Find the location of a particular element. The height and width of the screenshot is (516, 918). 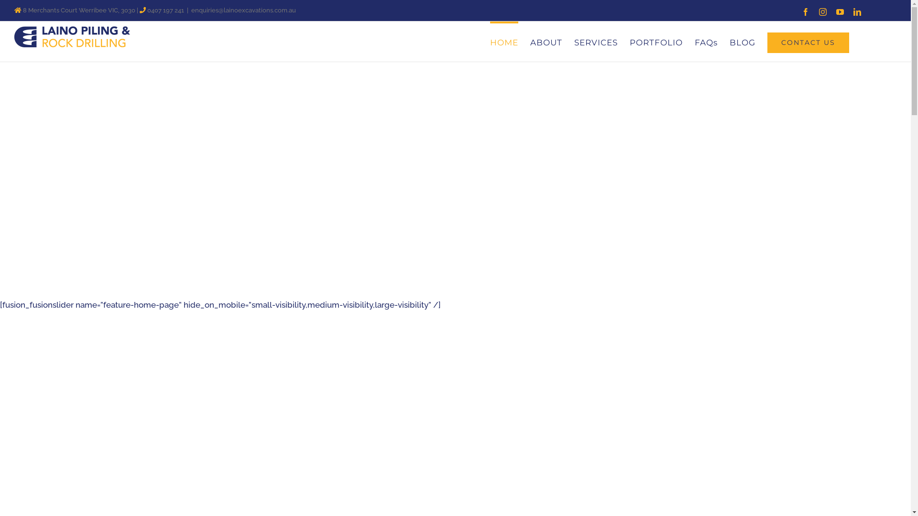

FAQs is located at coordinates (706, 42).